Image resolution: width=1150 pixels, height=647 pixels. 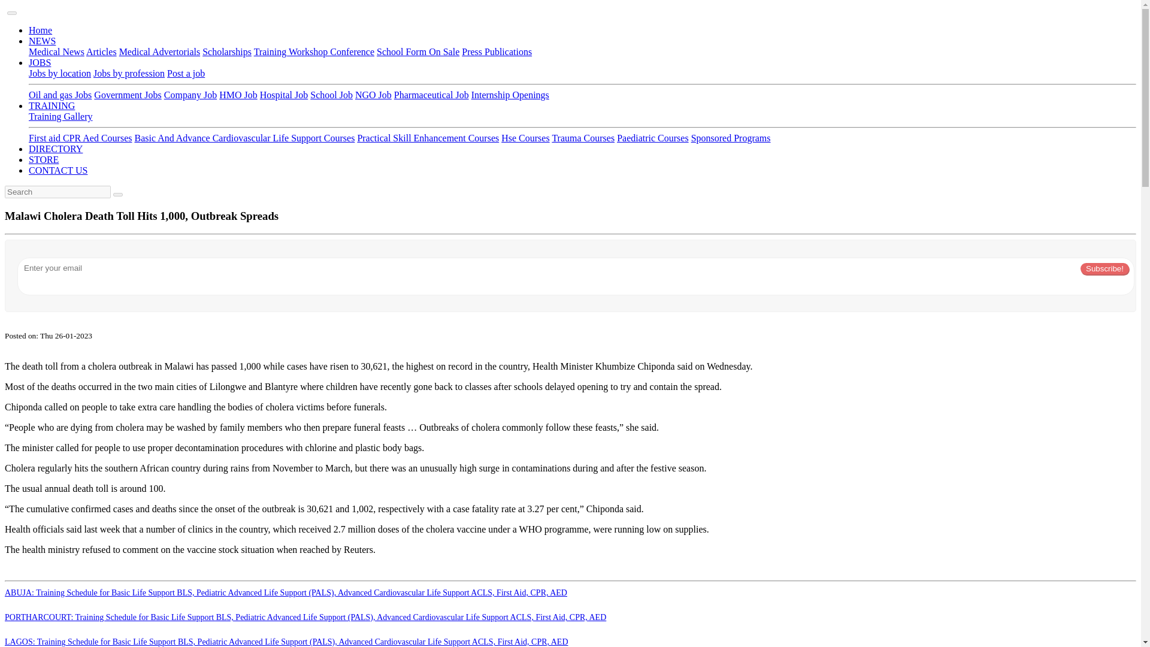 I want to click on Trauma Courses, so click(x=583, y=138).